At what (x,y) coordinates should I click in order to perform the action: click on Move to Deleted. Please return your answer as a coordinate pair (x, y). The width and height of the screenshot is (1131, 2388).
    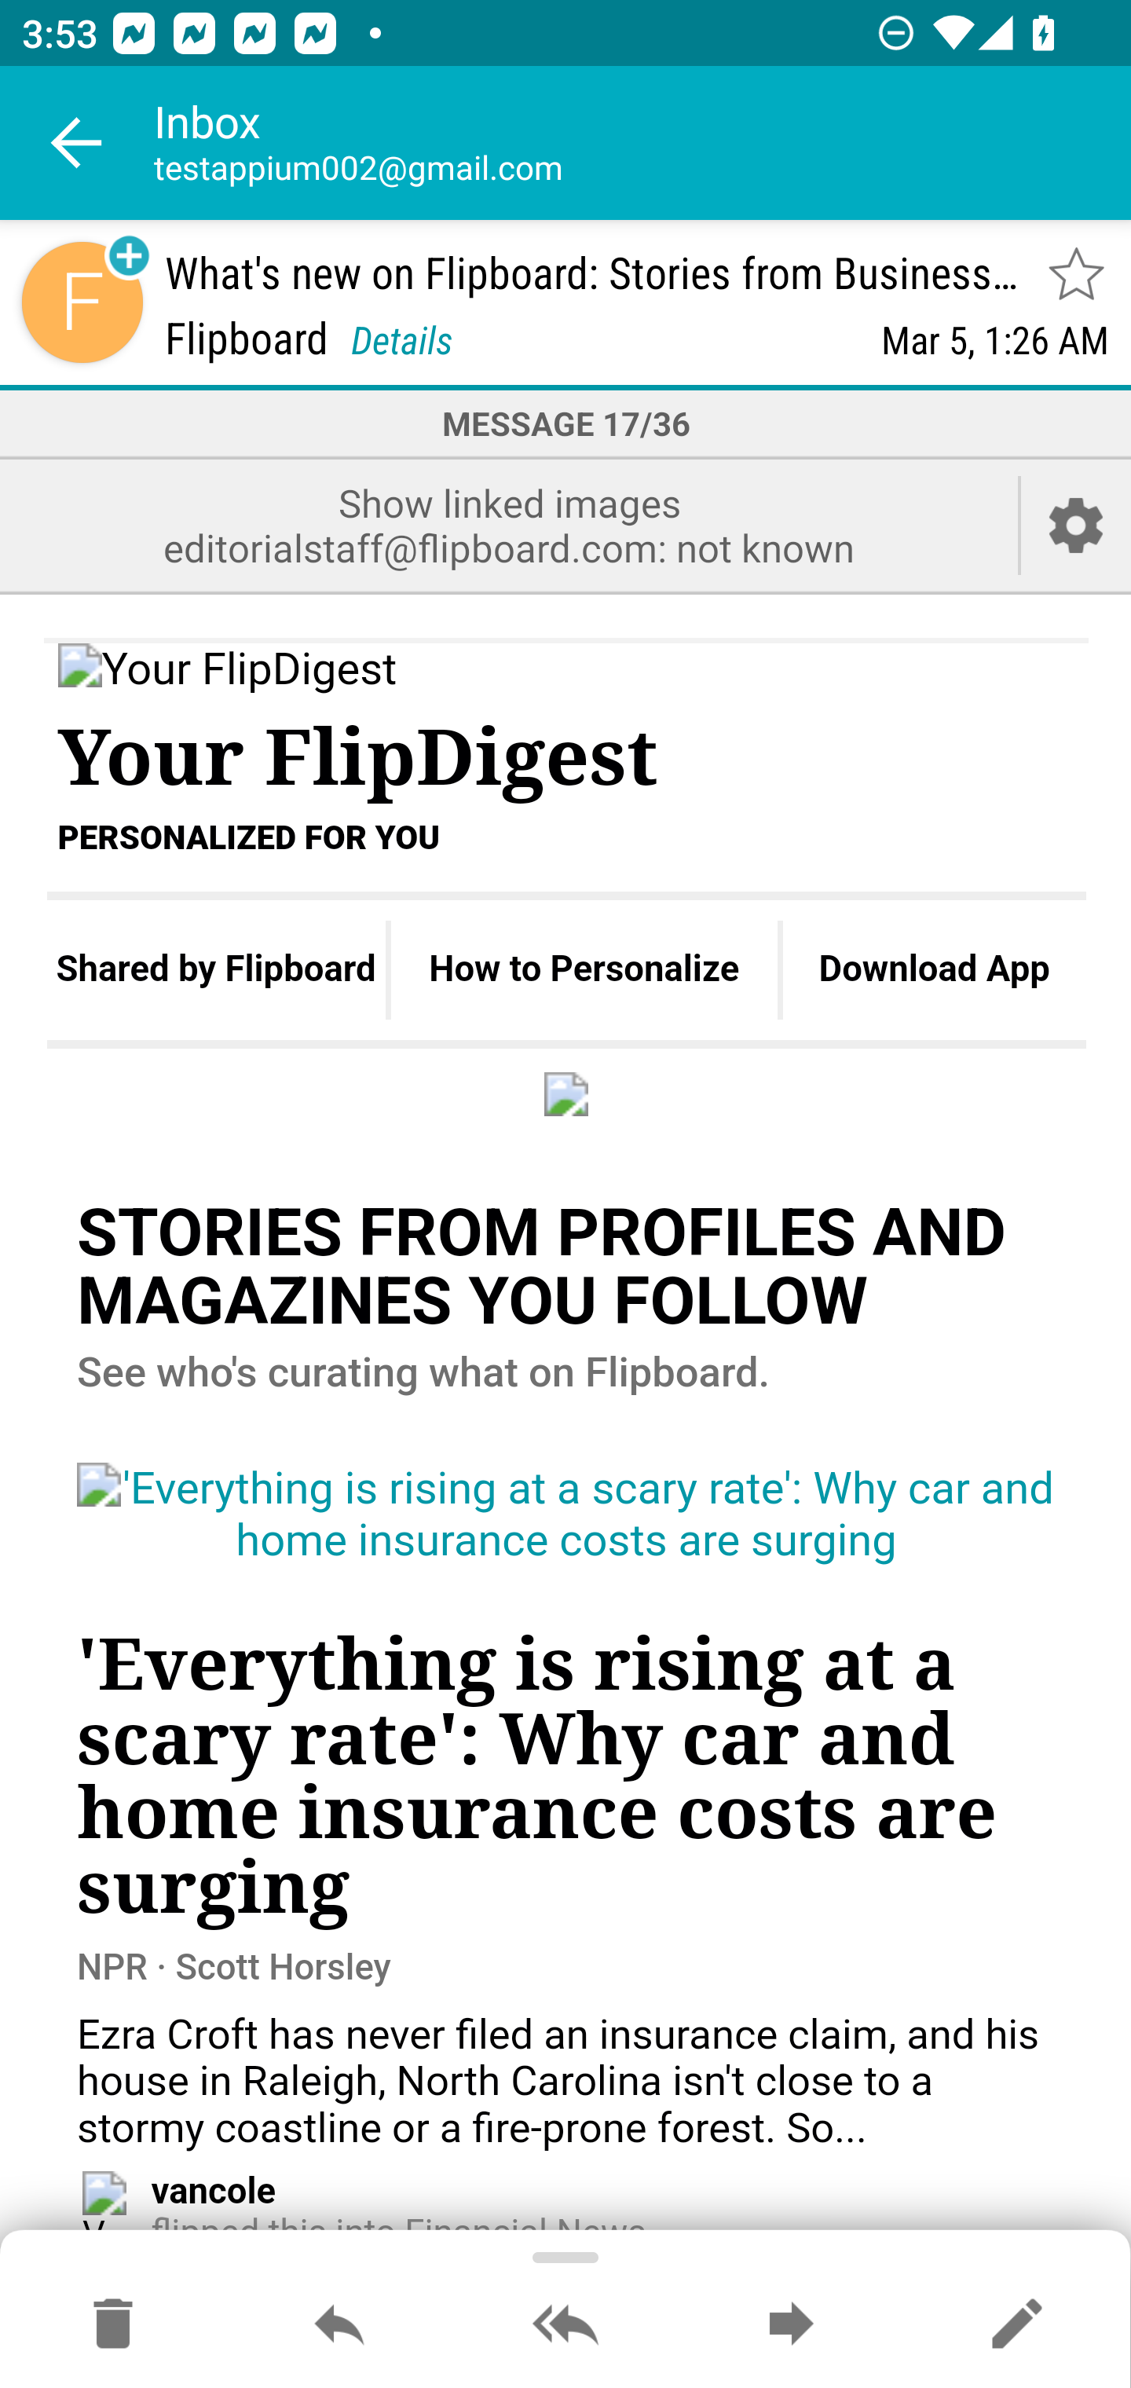
    Looking at the image, I should click on (113, 2325).